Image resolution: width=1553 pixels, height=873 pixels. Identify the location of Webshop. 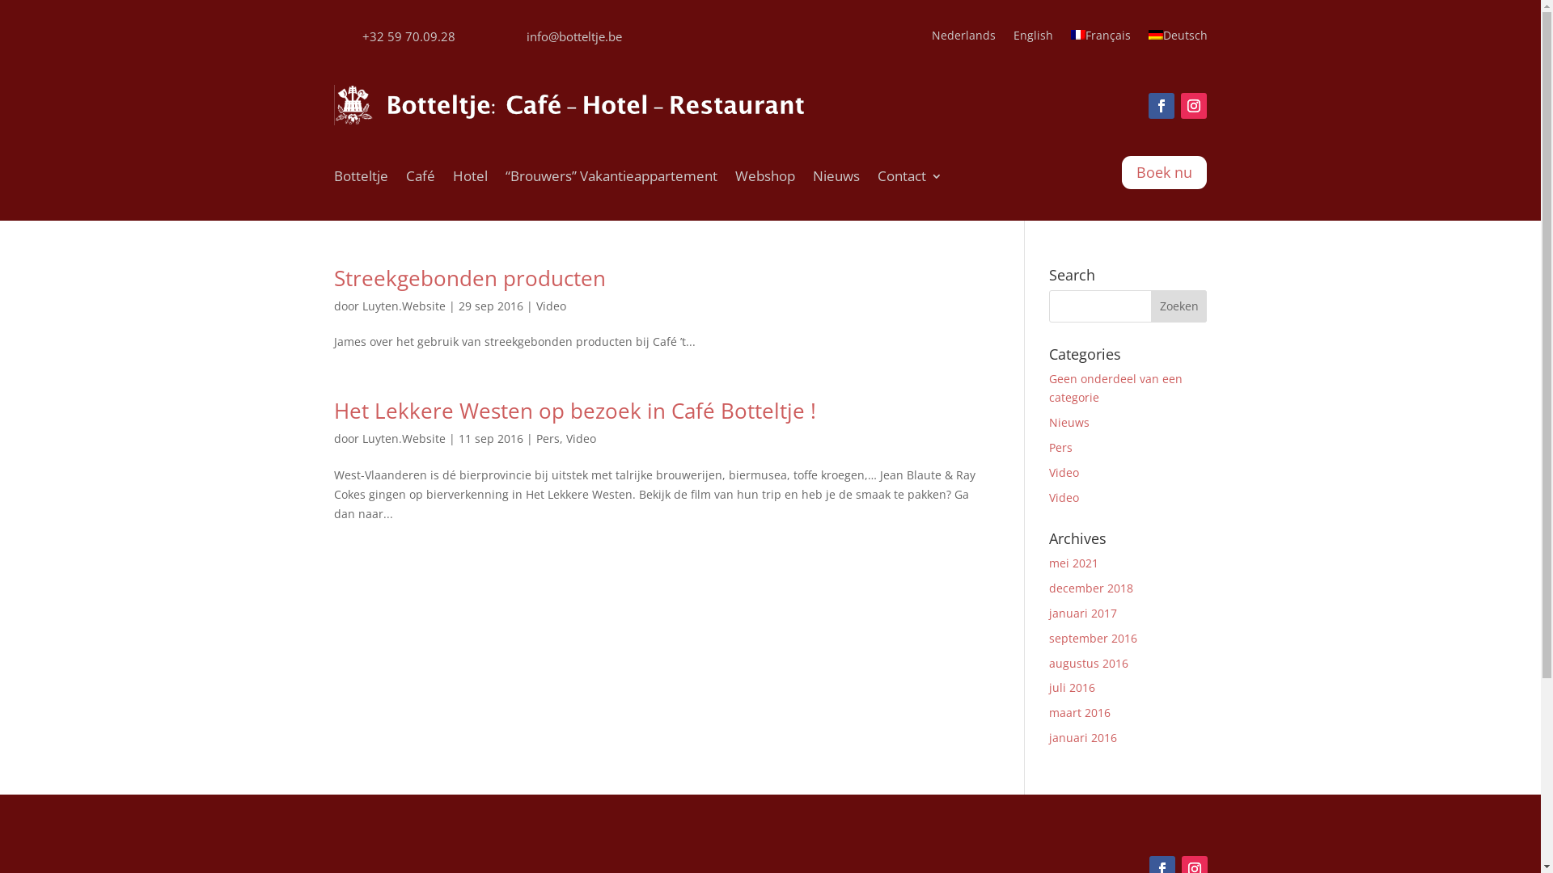
(764, 179).